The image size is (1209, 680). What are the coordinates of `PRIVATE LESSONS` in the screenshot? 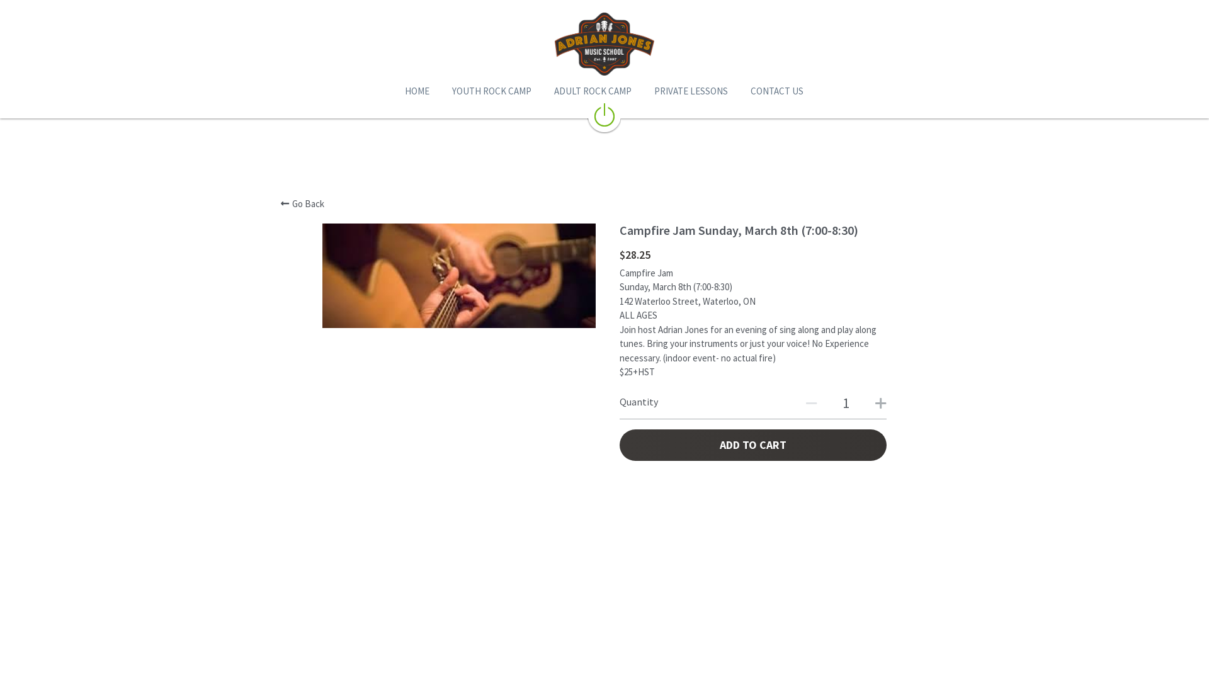 It's located at (686, 91).